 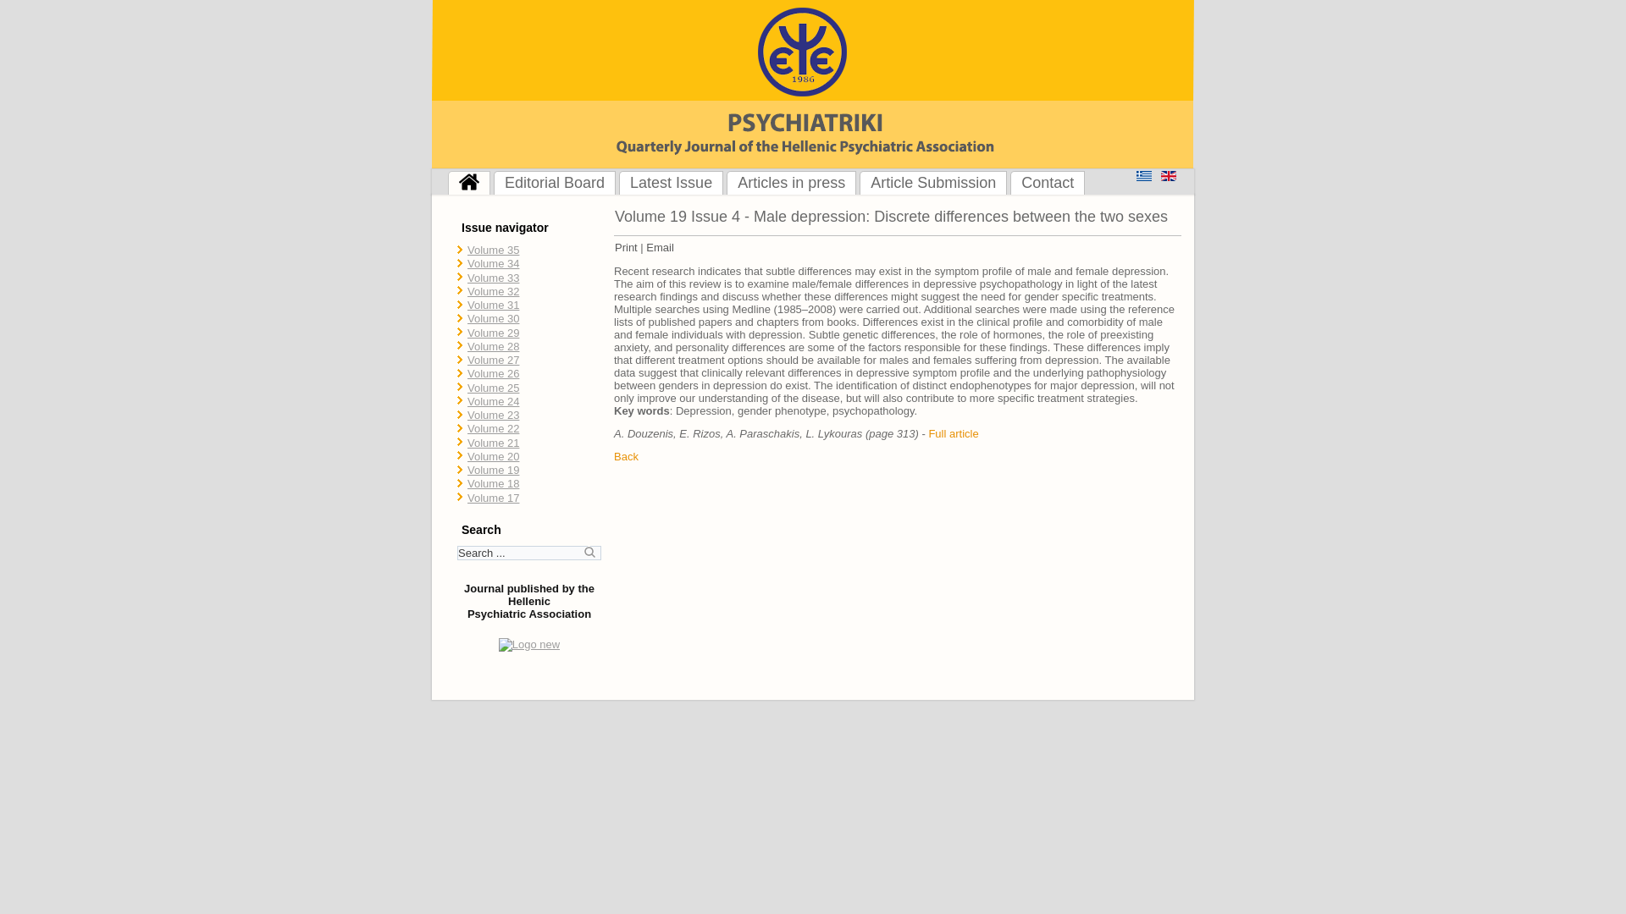 What do you see at coordinates (493, 374) in the screenshot?
I see `Volume 26` at bounding box center [493, 374].